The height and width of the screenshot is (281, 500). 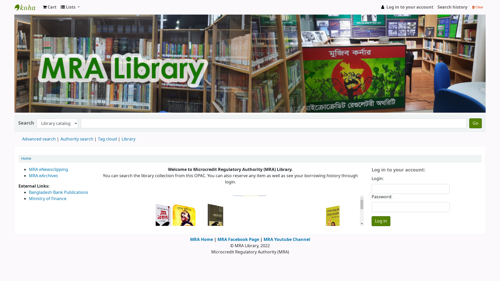 What do you see at coordinates (107, 139) in the screenshot?
I see `Tag cloud` at bounding box center [107, 139].